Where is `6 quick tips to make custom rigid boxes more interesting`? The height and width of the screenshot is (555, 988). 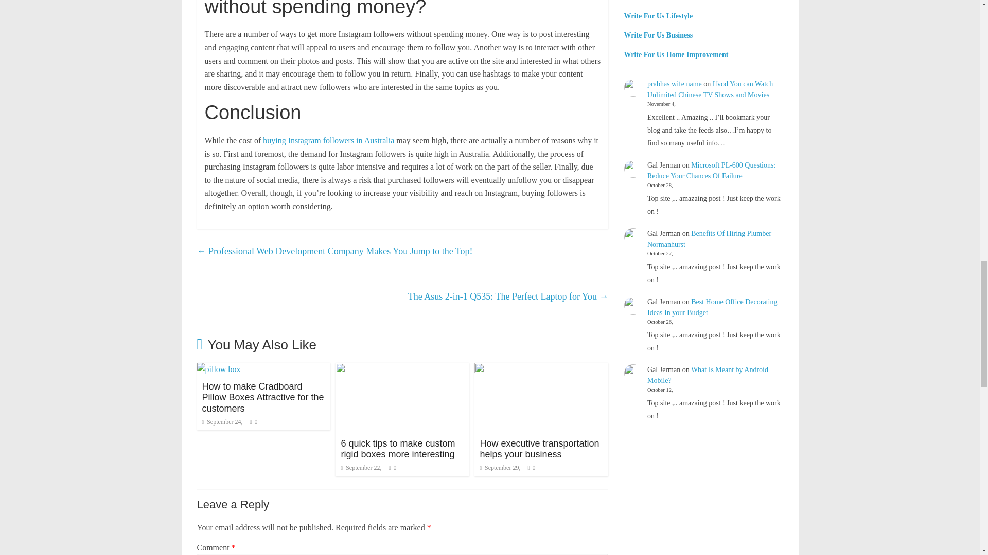
6 quick tips to make custom rigid boxes more interesting is located at coordinates (402, 369).